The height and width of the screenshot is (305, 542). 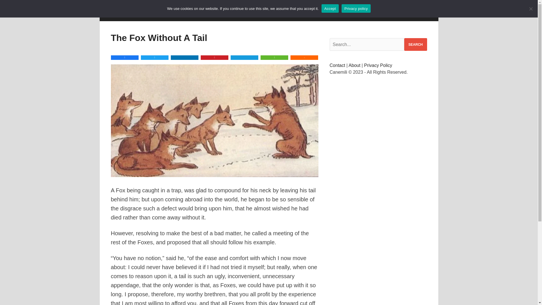 What do you see at coordinates (260, 15) in the screenshot?
I see `FABLE FOR KIDS` at bounding box center [260, 15].